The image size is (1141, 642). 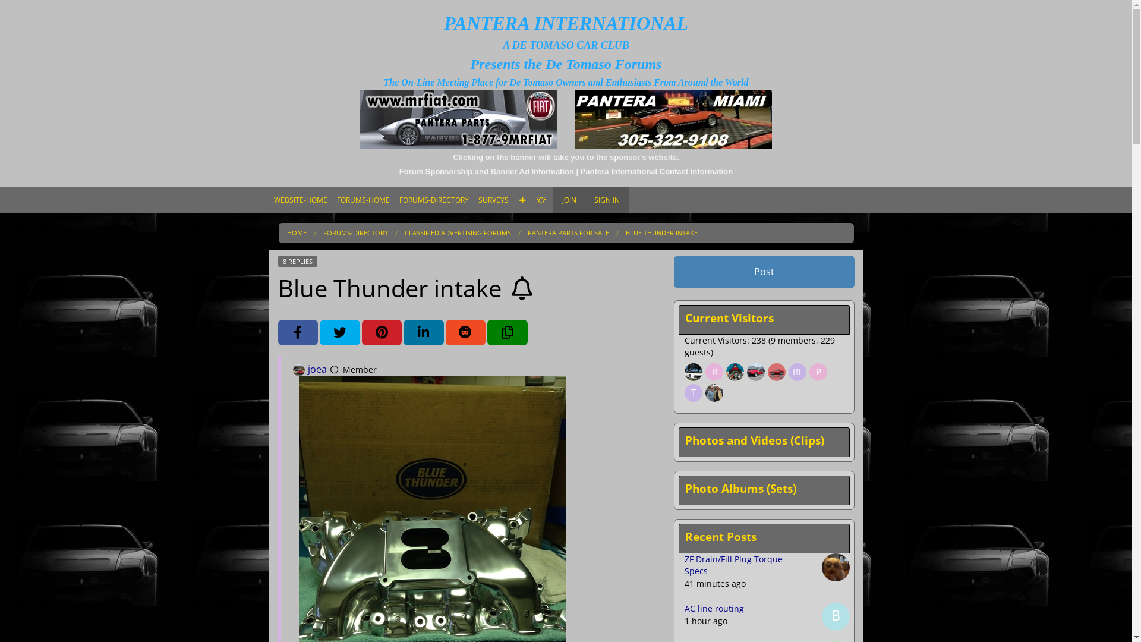 I want to click on B, so click(x=836, y=617).